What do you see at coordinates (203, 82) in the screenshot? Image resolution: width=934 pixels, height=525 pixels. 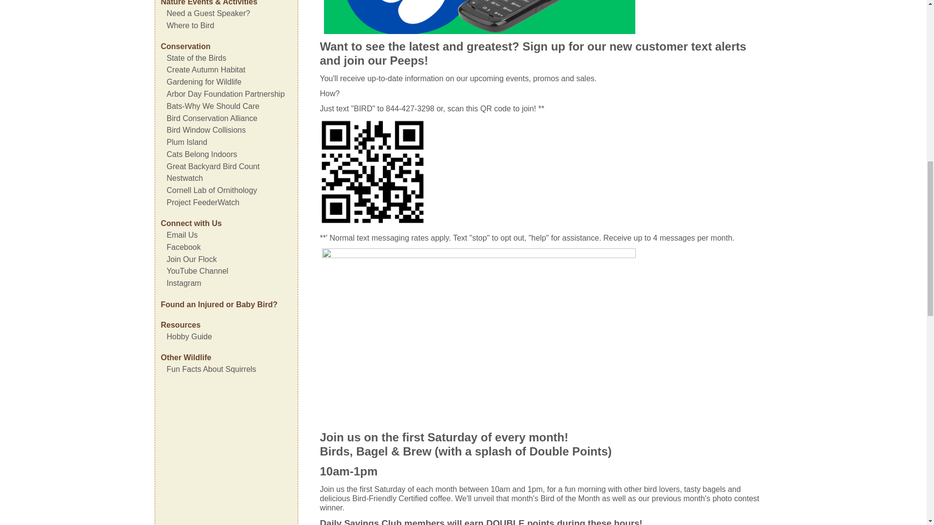 I see `Gardening for Wildlife` at bounding box center [203, 82].